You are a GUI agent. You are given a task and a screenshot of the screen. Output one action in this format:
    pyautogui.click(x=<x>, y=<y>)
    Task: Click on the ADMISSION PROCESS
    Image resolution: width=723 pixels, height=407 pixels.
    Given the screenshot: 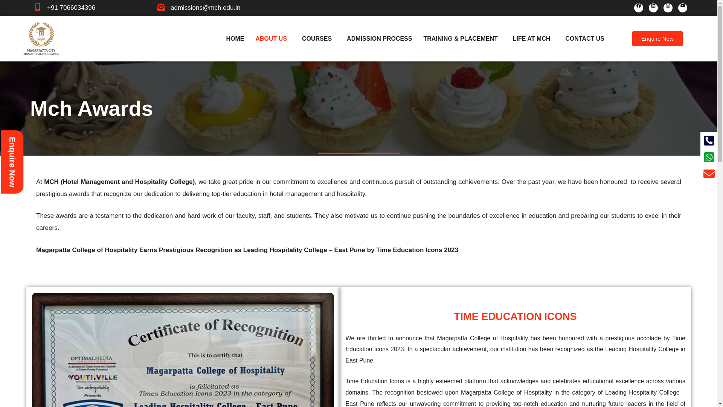 What is the action you would take?
    pyautogui.click(x=380, y=38)
    